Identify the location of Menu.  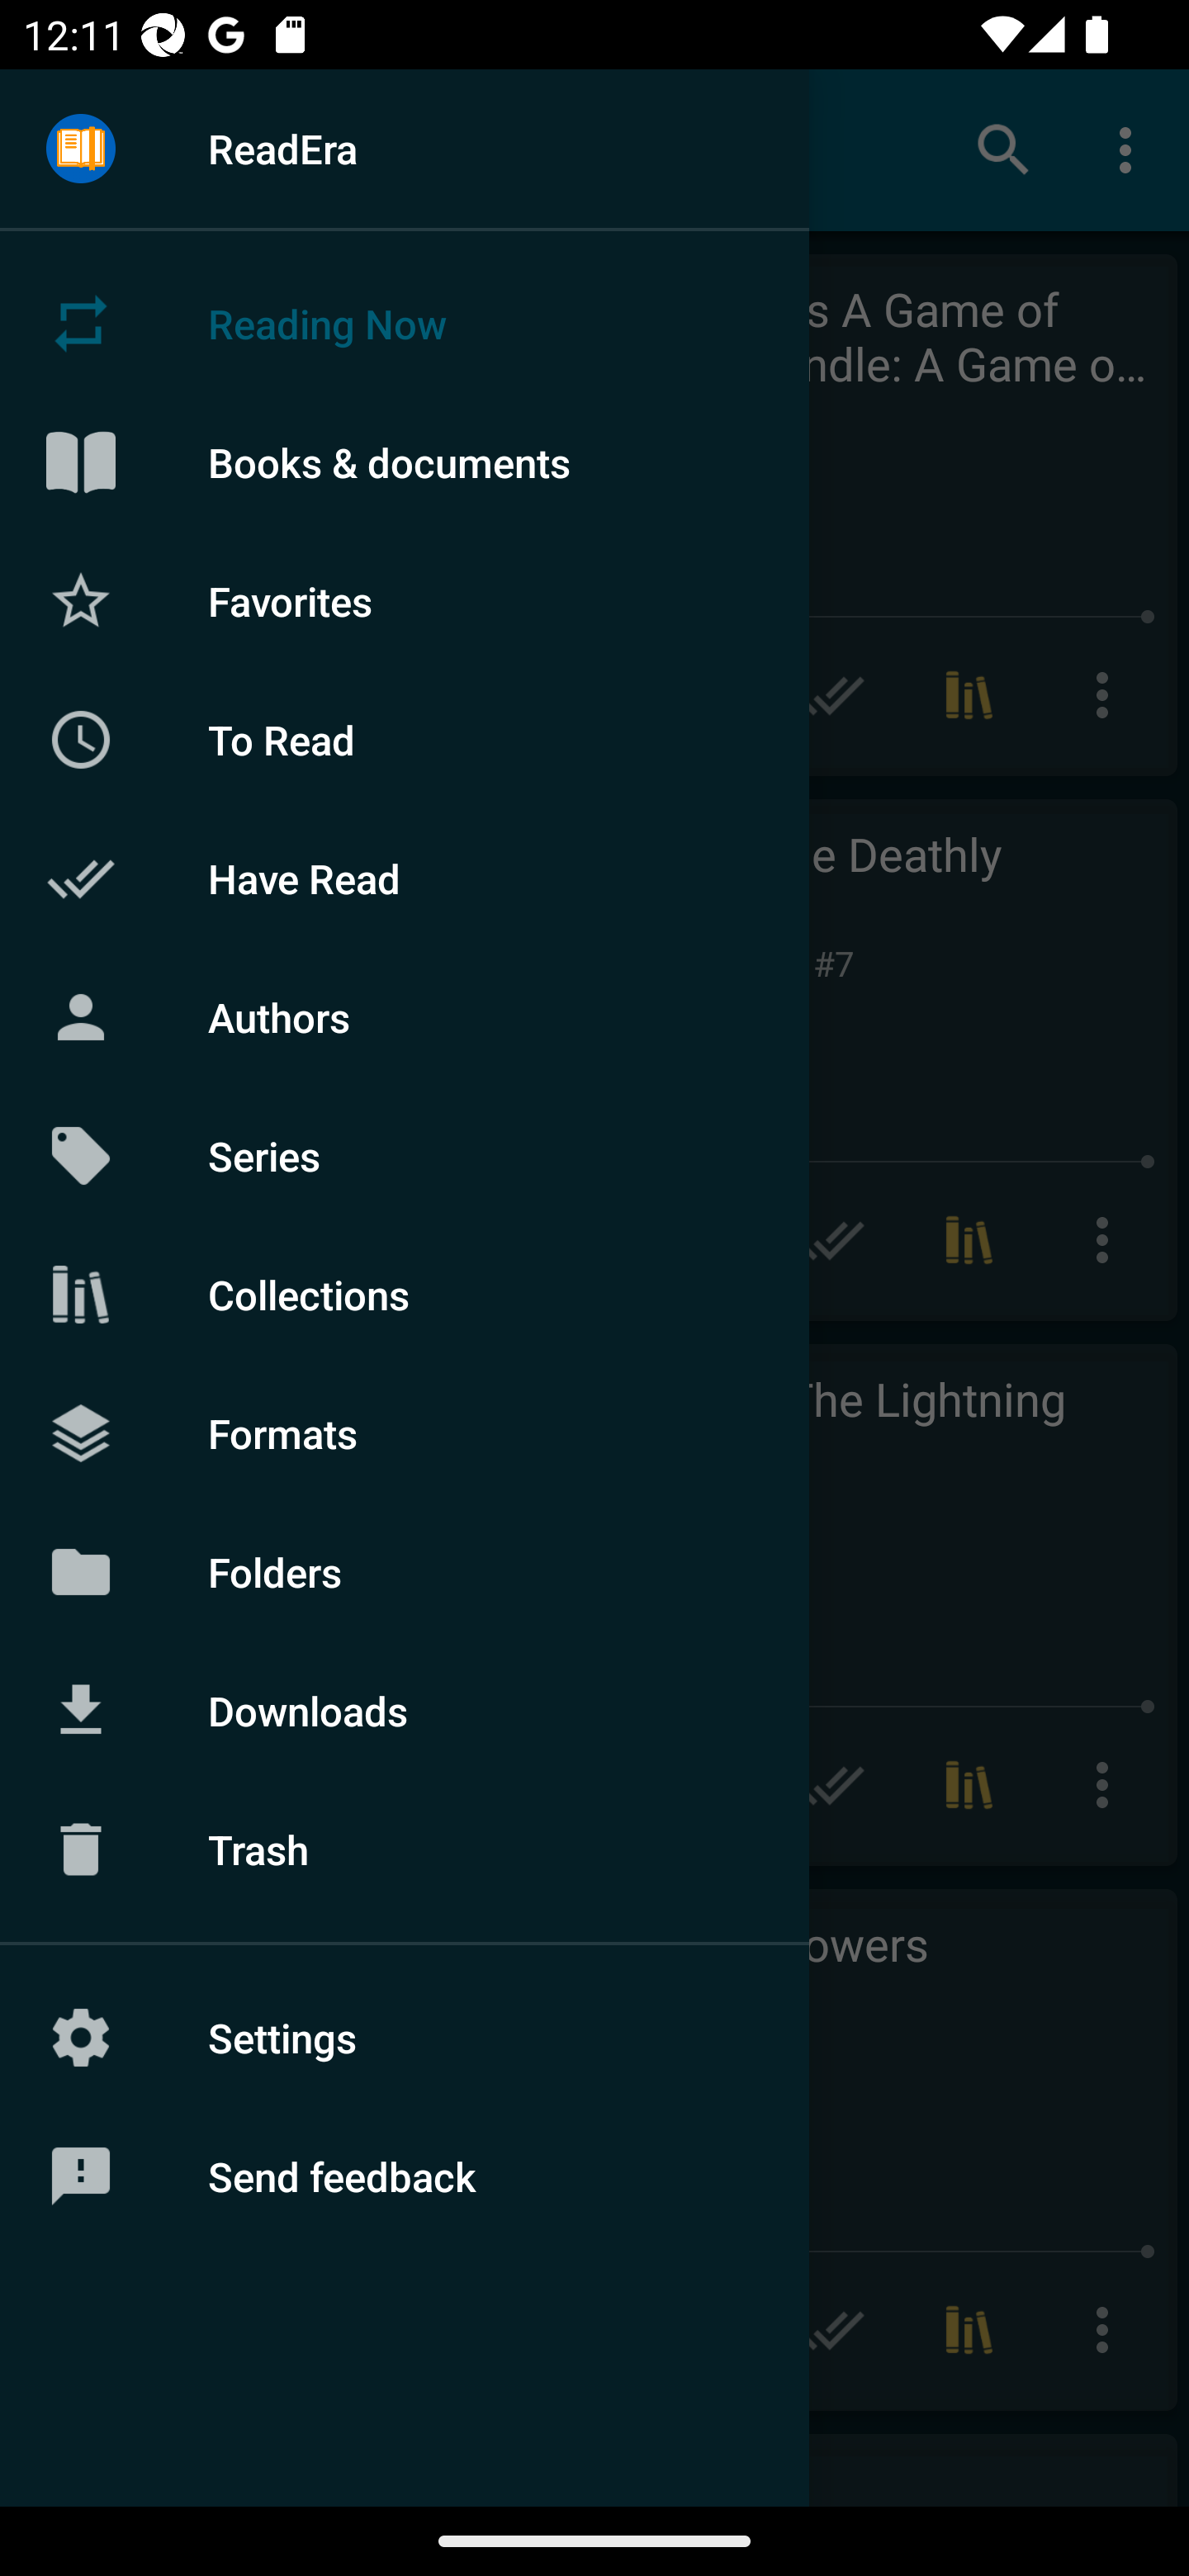
(81, 150).